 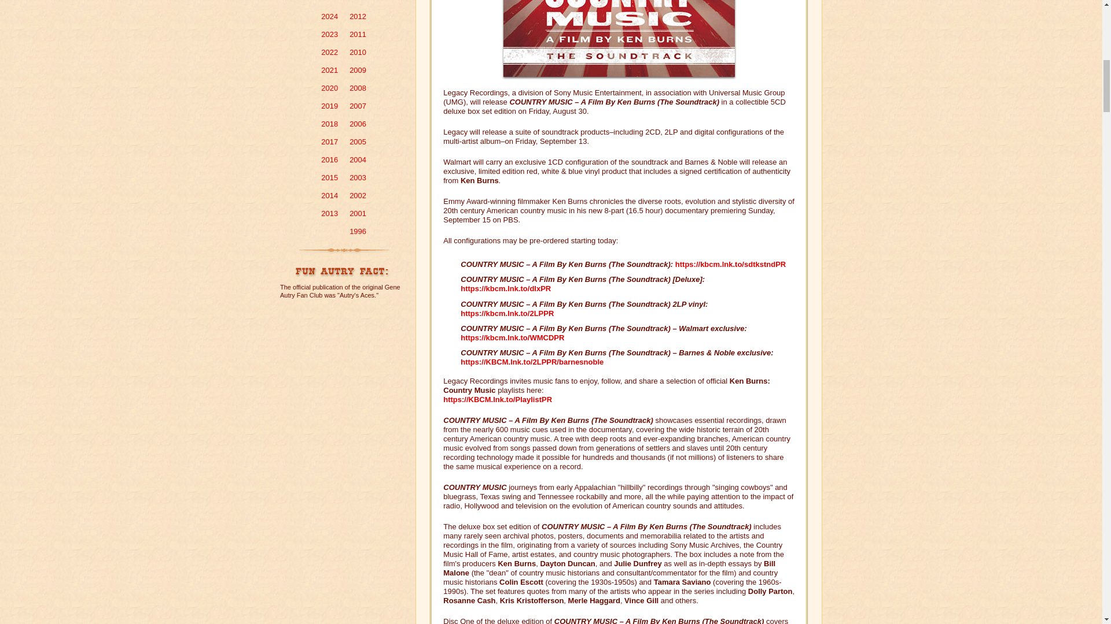 What do you see at coordinates (329, 70) in the screenshot?
I see `2021` at bounding box center [329, 70].